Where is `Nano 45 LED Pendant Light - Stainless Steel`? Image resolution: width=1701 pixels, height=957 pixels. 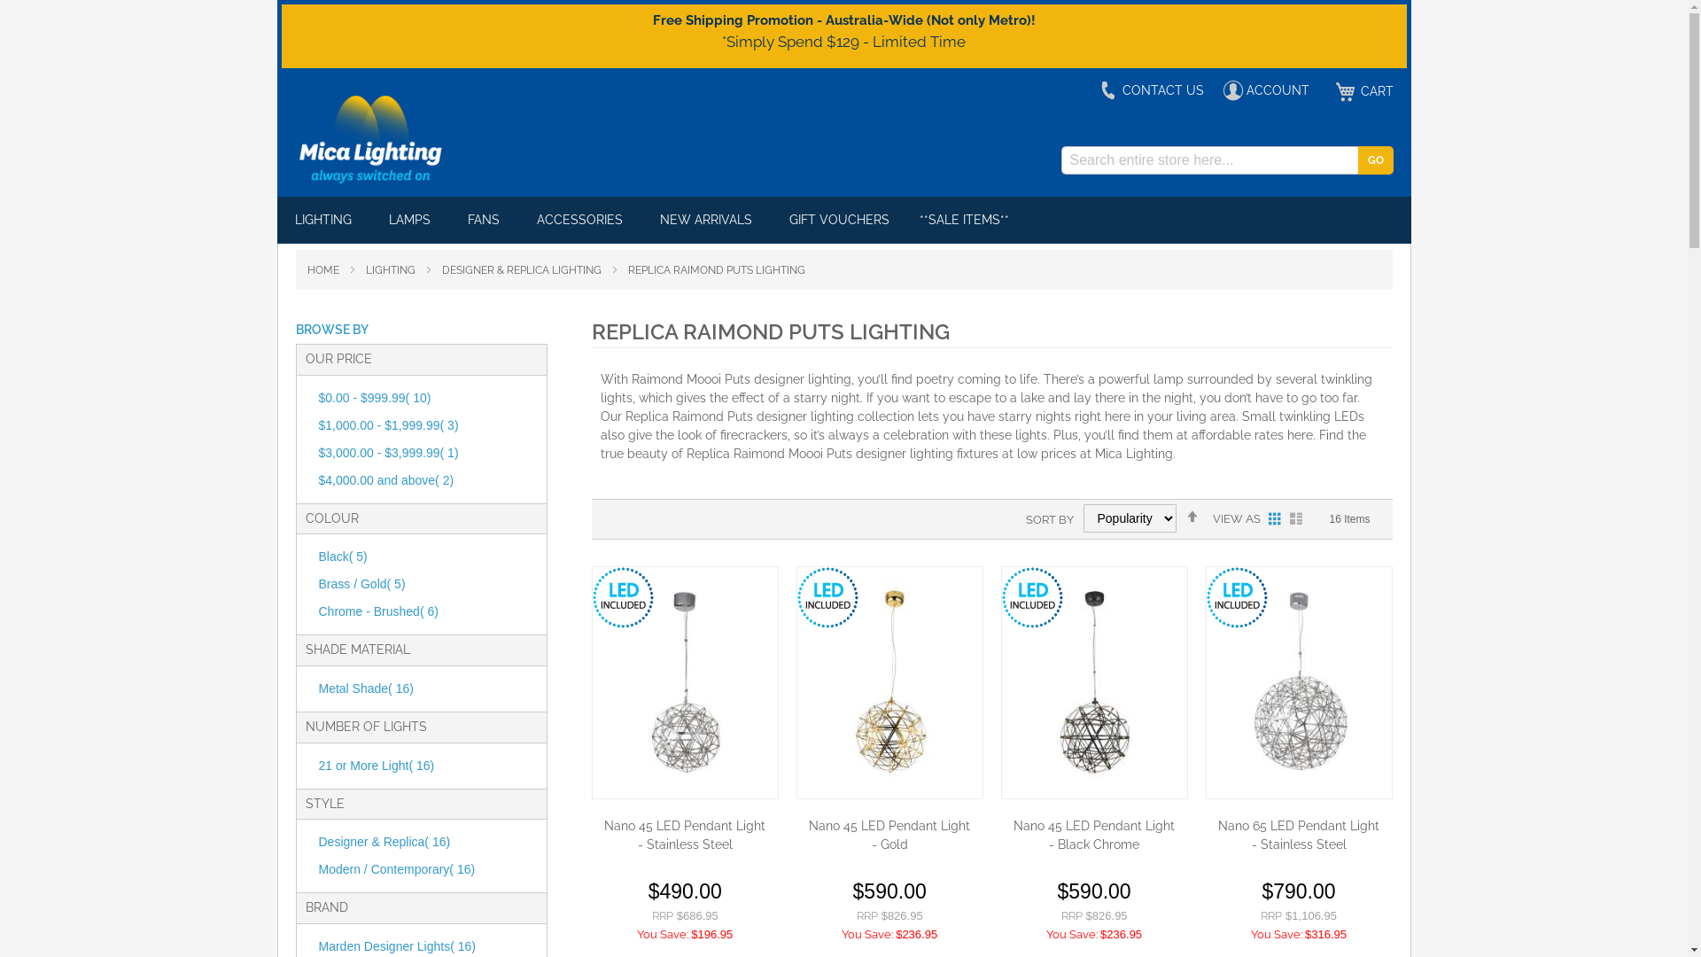 Nano 45 LED Pendant Light - Stainless Steel is located at coordinates (686, 836).